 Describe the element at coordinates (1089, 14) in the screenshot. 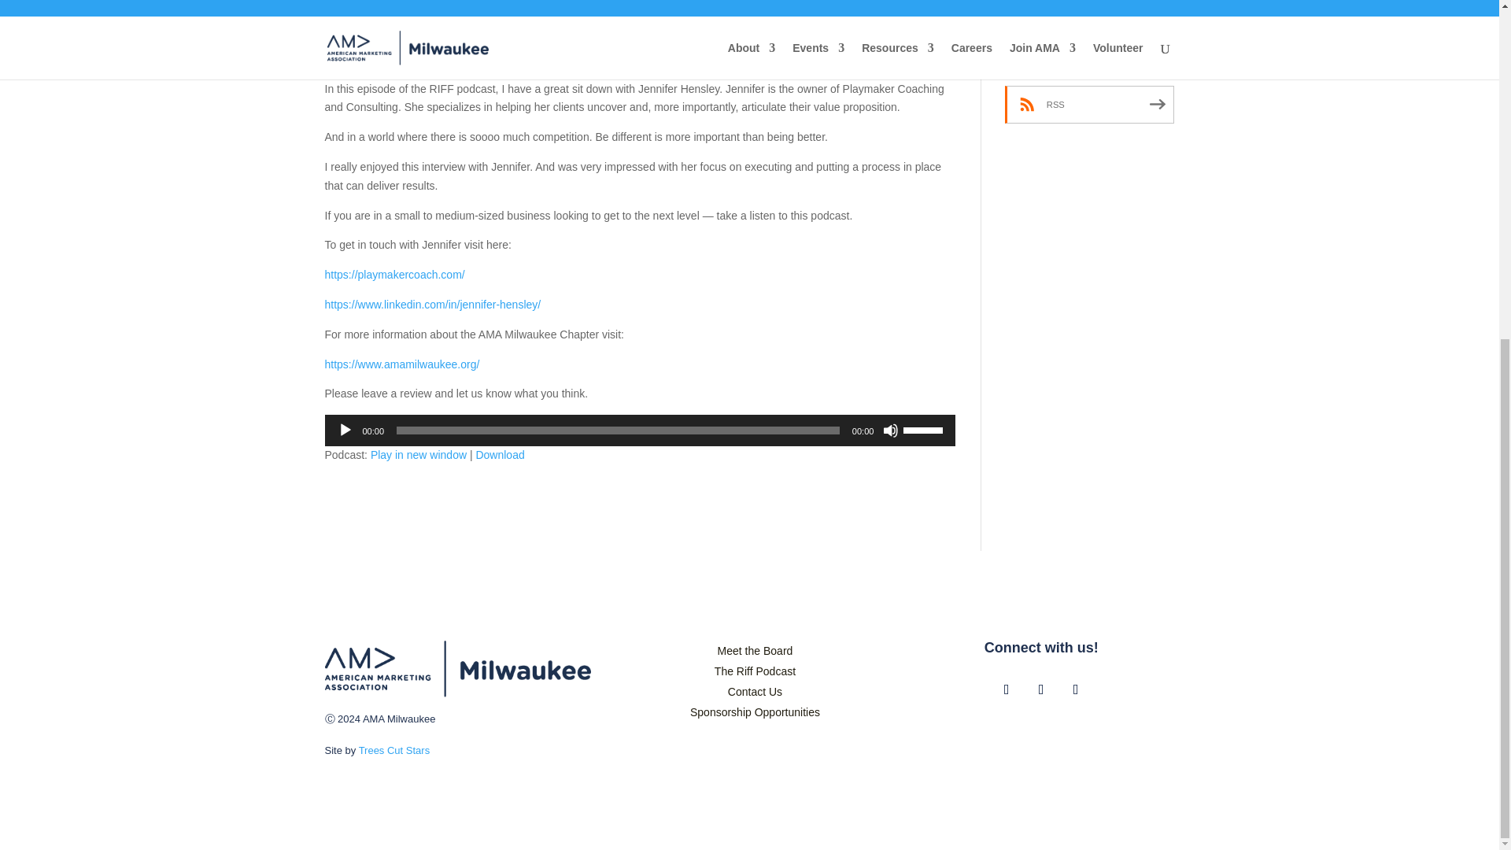

I see `Subscribe on Android` at that location.